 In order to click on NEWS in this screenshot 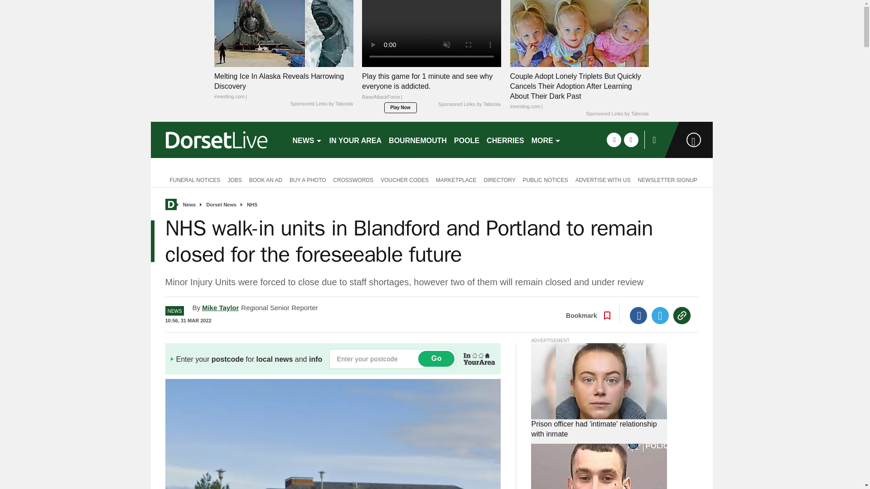, I will do `click(307, 139)`.